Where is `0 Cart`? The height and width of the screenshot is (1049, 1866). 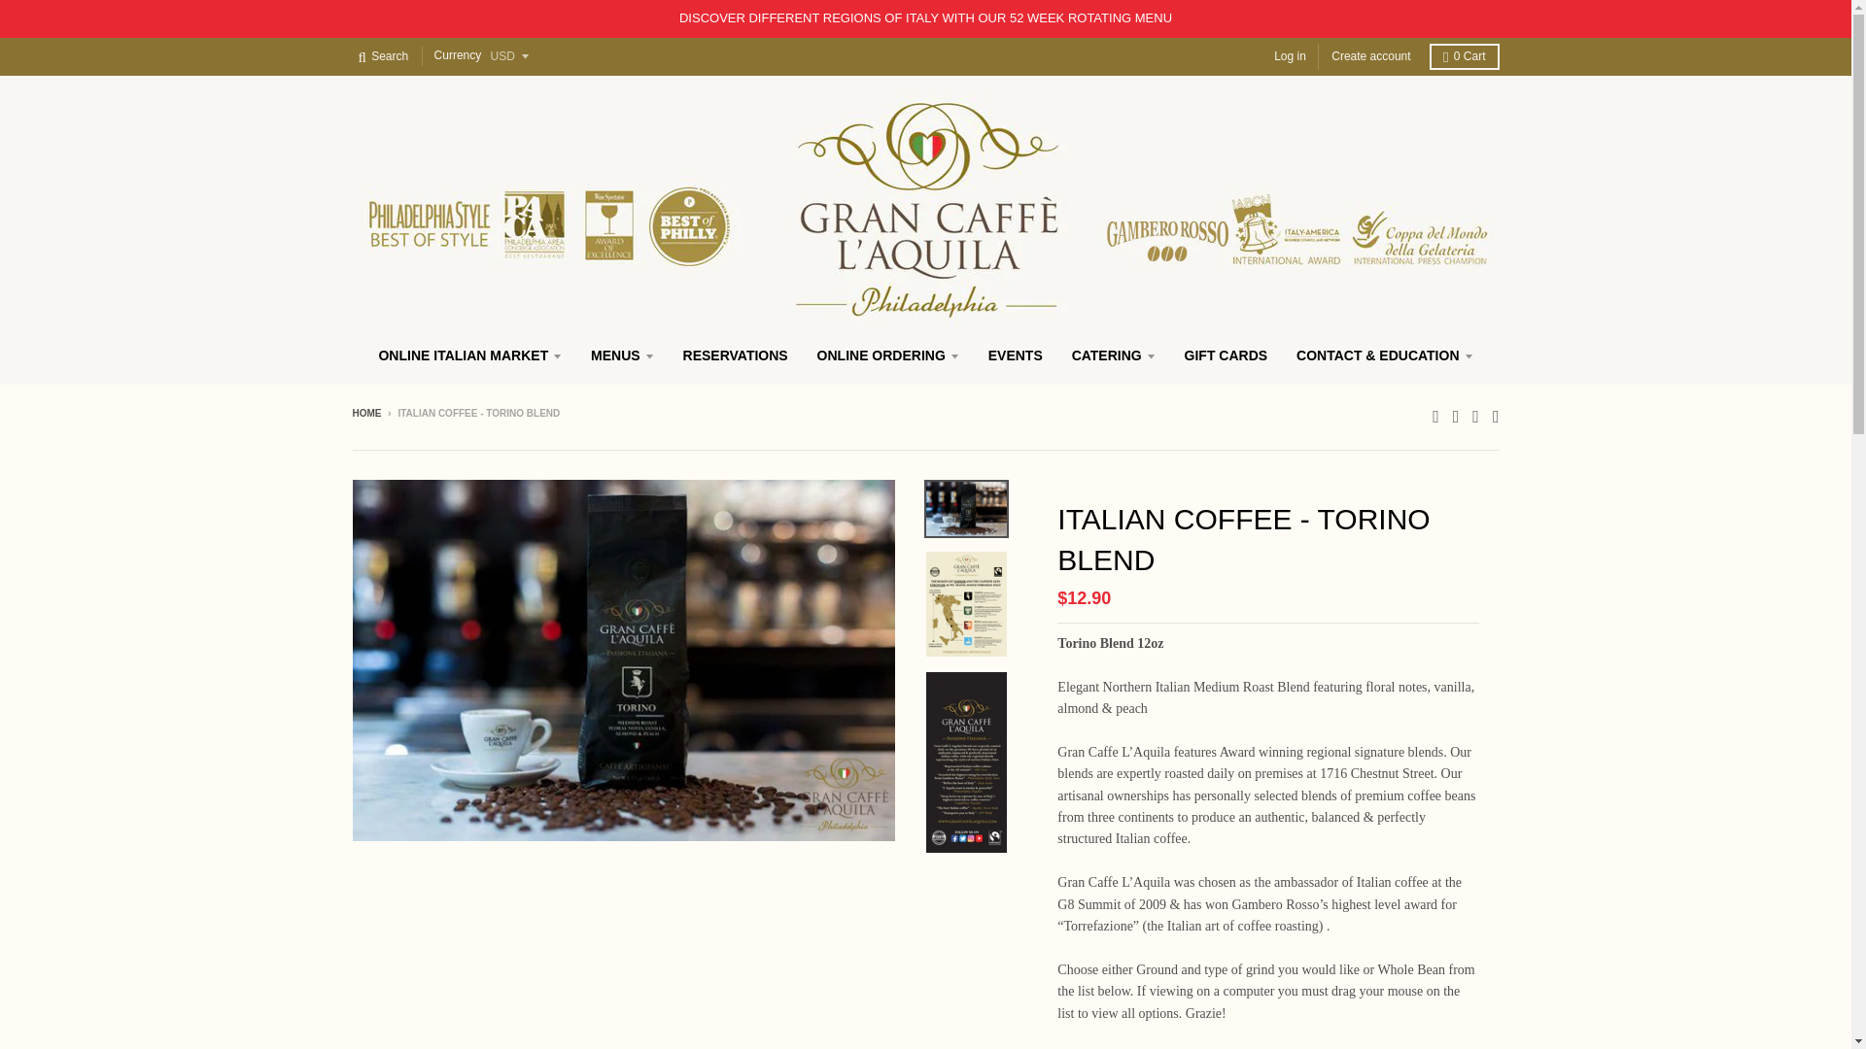
0 Cart is located at coordinates (1464, 56).